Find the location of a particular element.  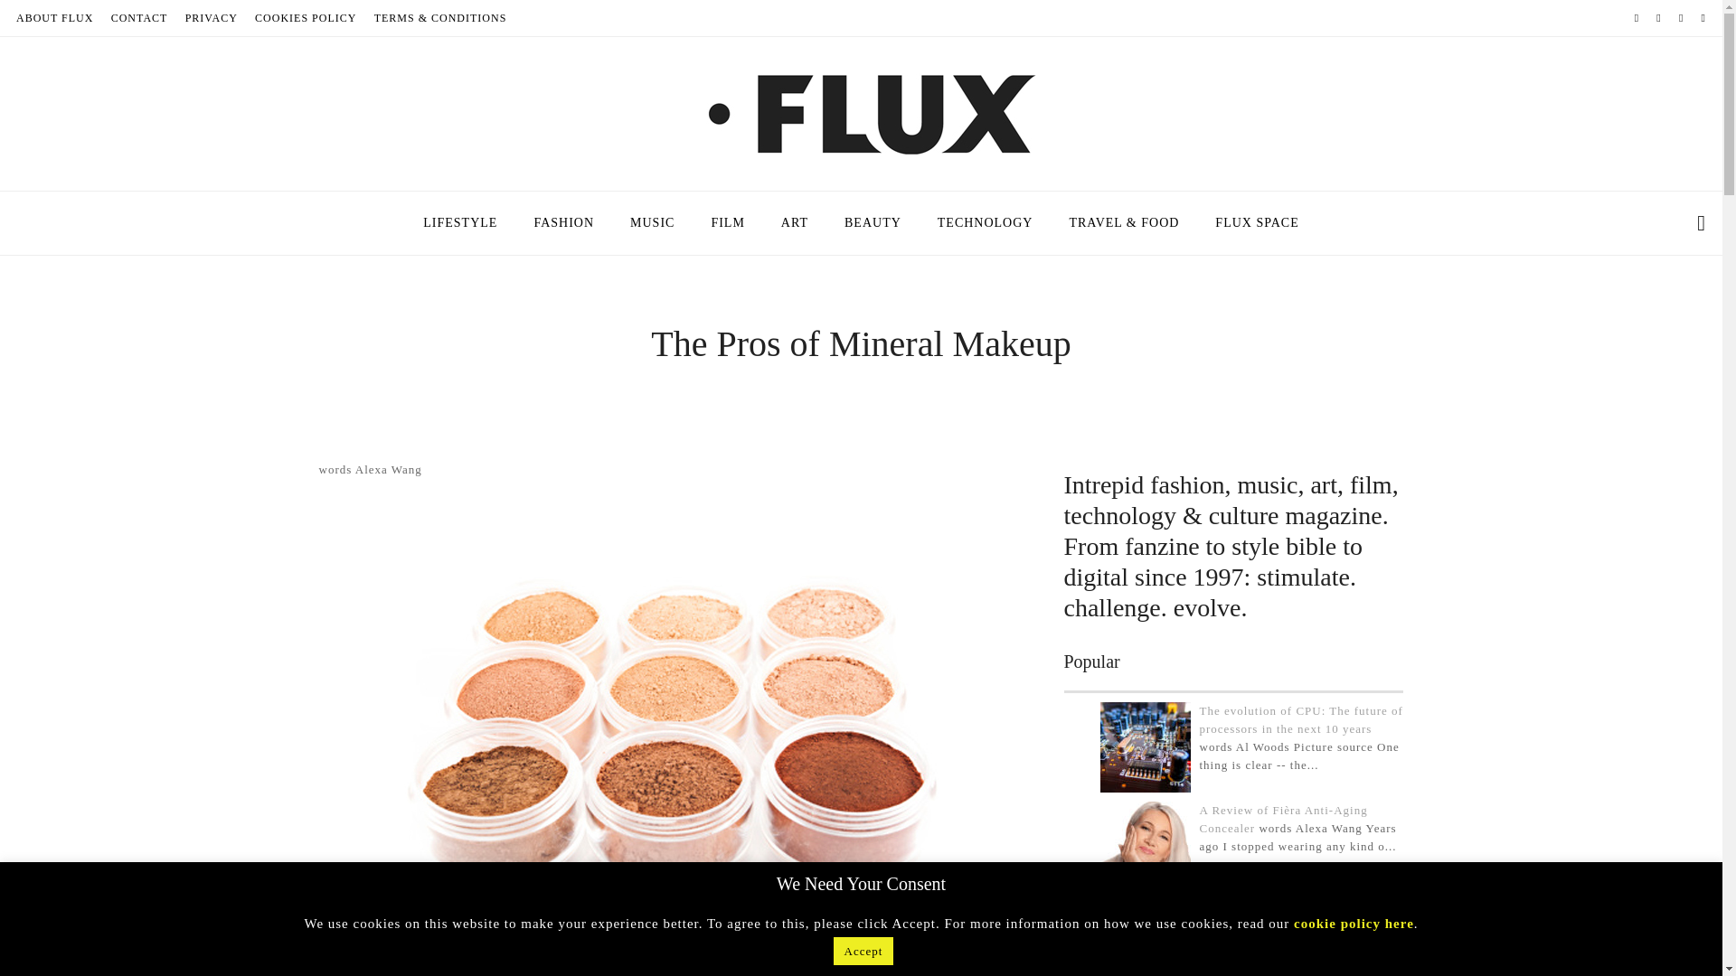

LIFESTYLE is located at coordinates (459, 222).